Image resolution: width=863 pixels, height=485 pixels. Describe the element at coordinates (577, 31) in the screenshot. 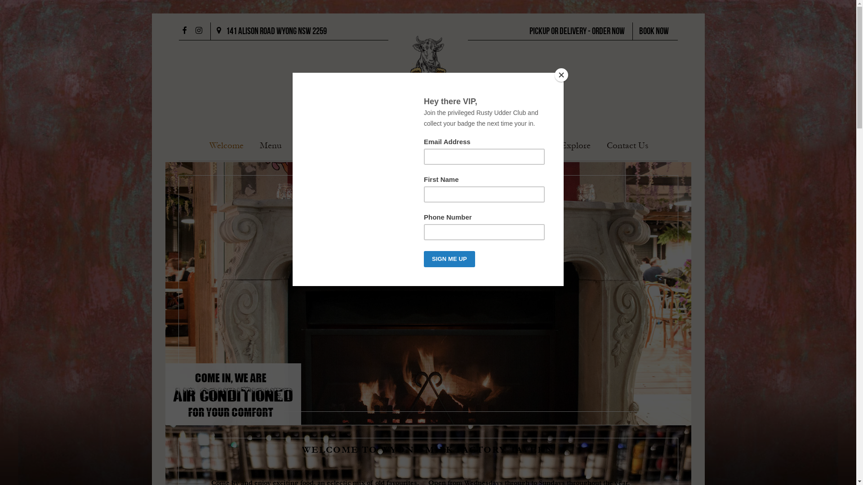

I see `PICKUP OR DELIVERY - ORDER NOW` at that location.